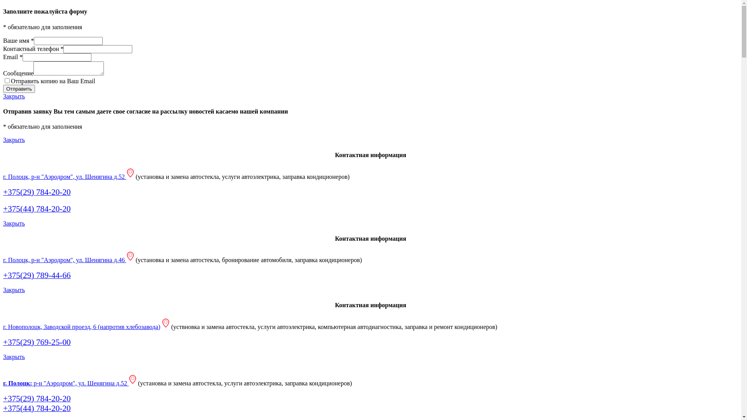 The height and width of the screenshot is (420, 747). I want to click on +375(29) 784-20-20, so click(37, 193).